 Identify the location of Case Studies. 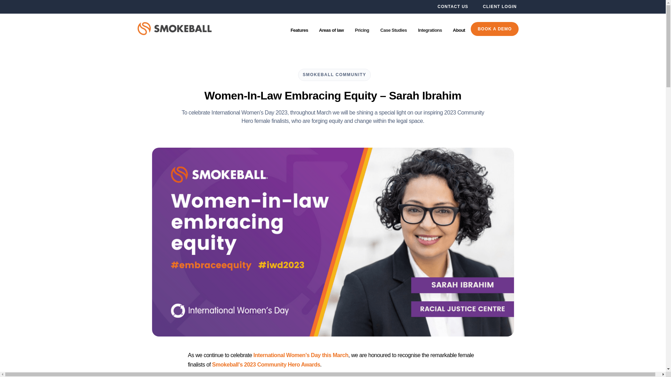
(394, 31).